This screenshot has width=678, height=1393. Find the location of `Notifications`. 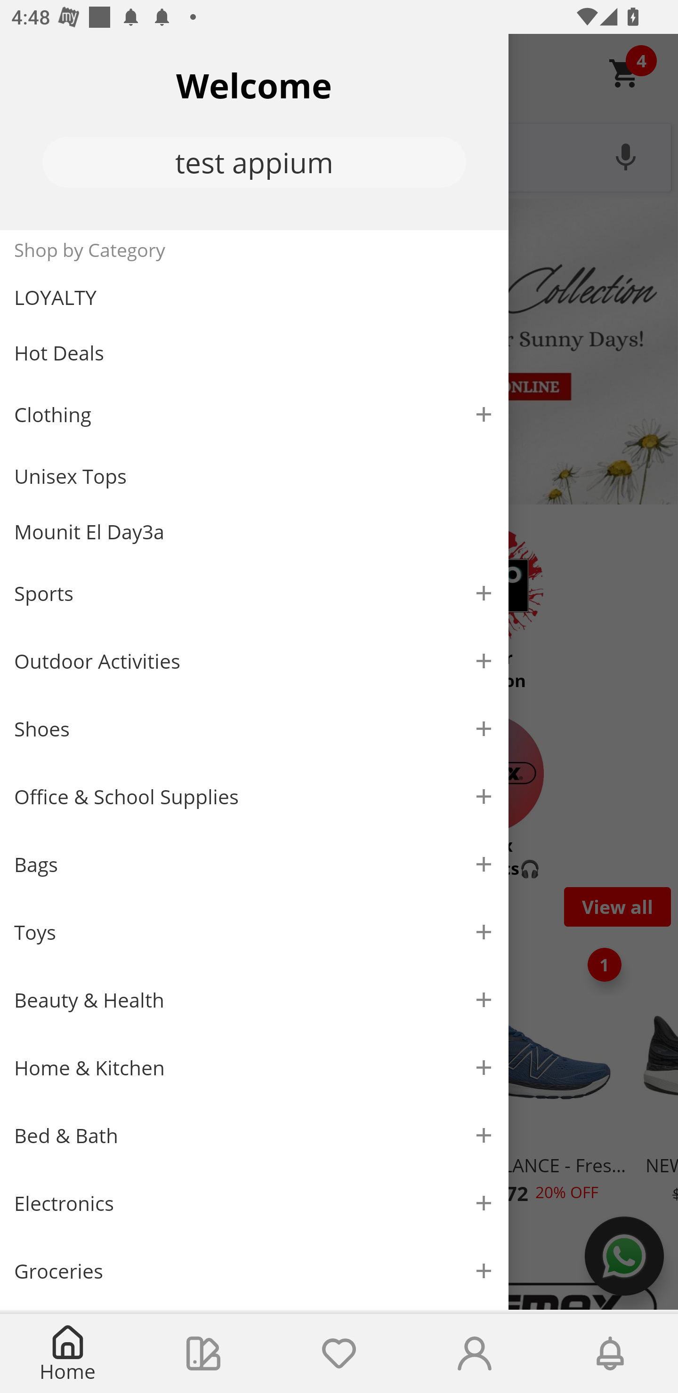

Notifications is located at coordinates (610, 1353).